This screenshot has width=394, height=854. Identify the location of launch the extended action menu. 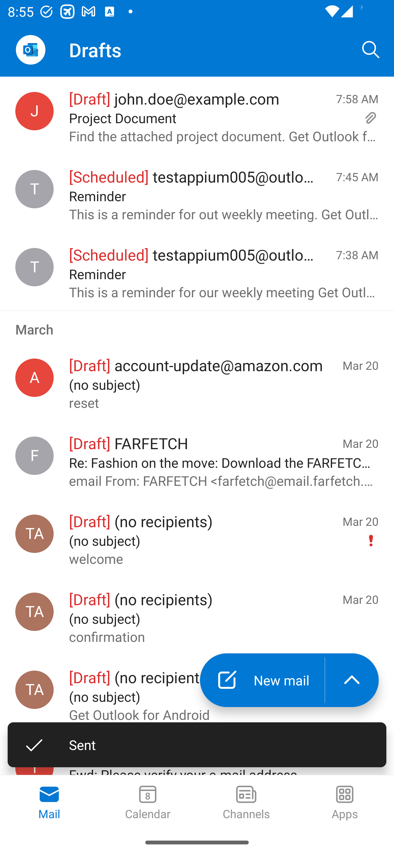
(352, 680).